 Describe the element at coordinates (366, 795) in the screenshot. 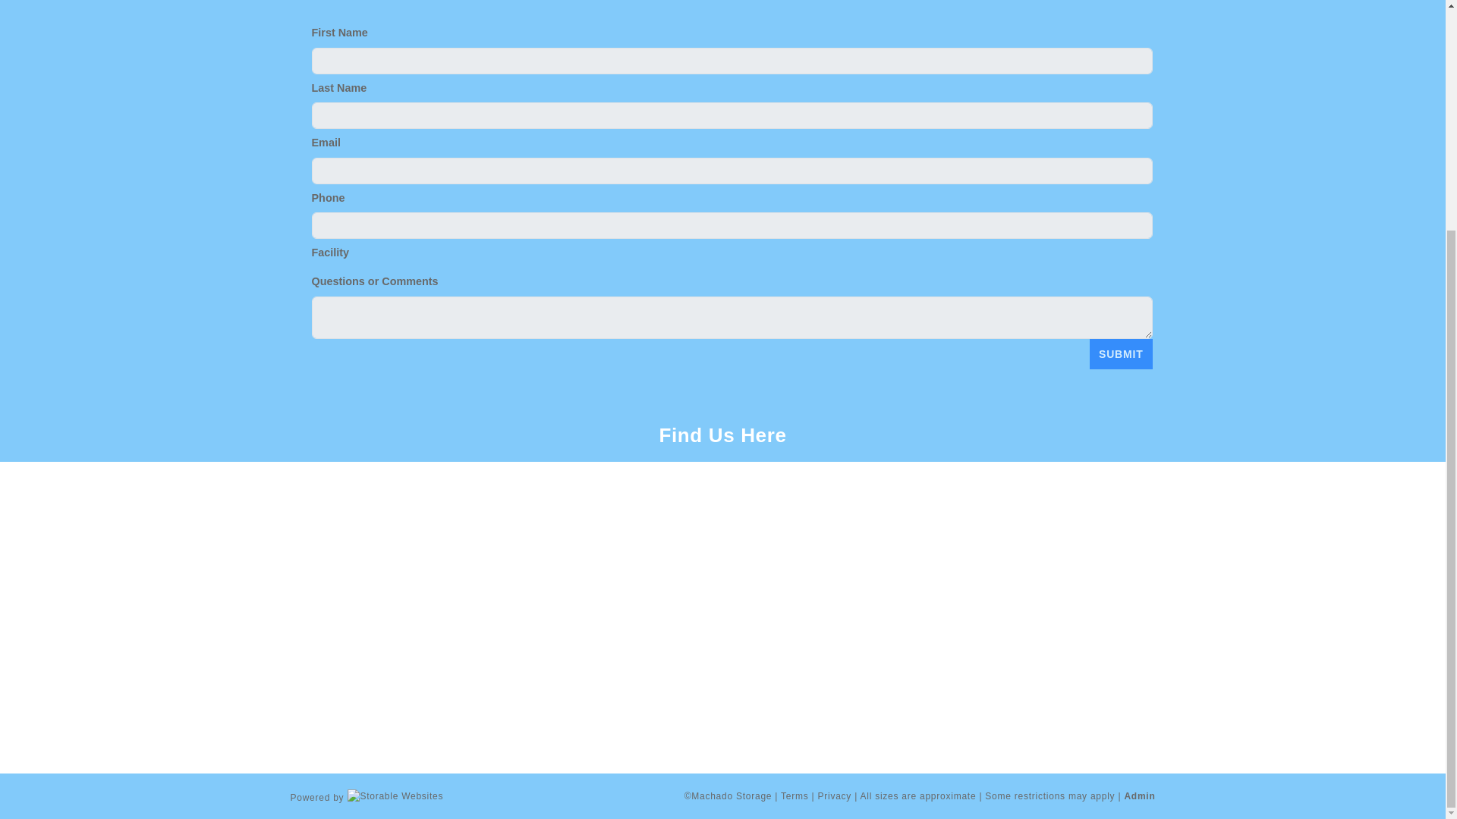

I see `Powered by` at that location.